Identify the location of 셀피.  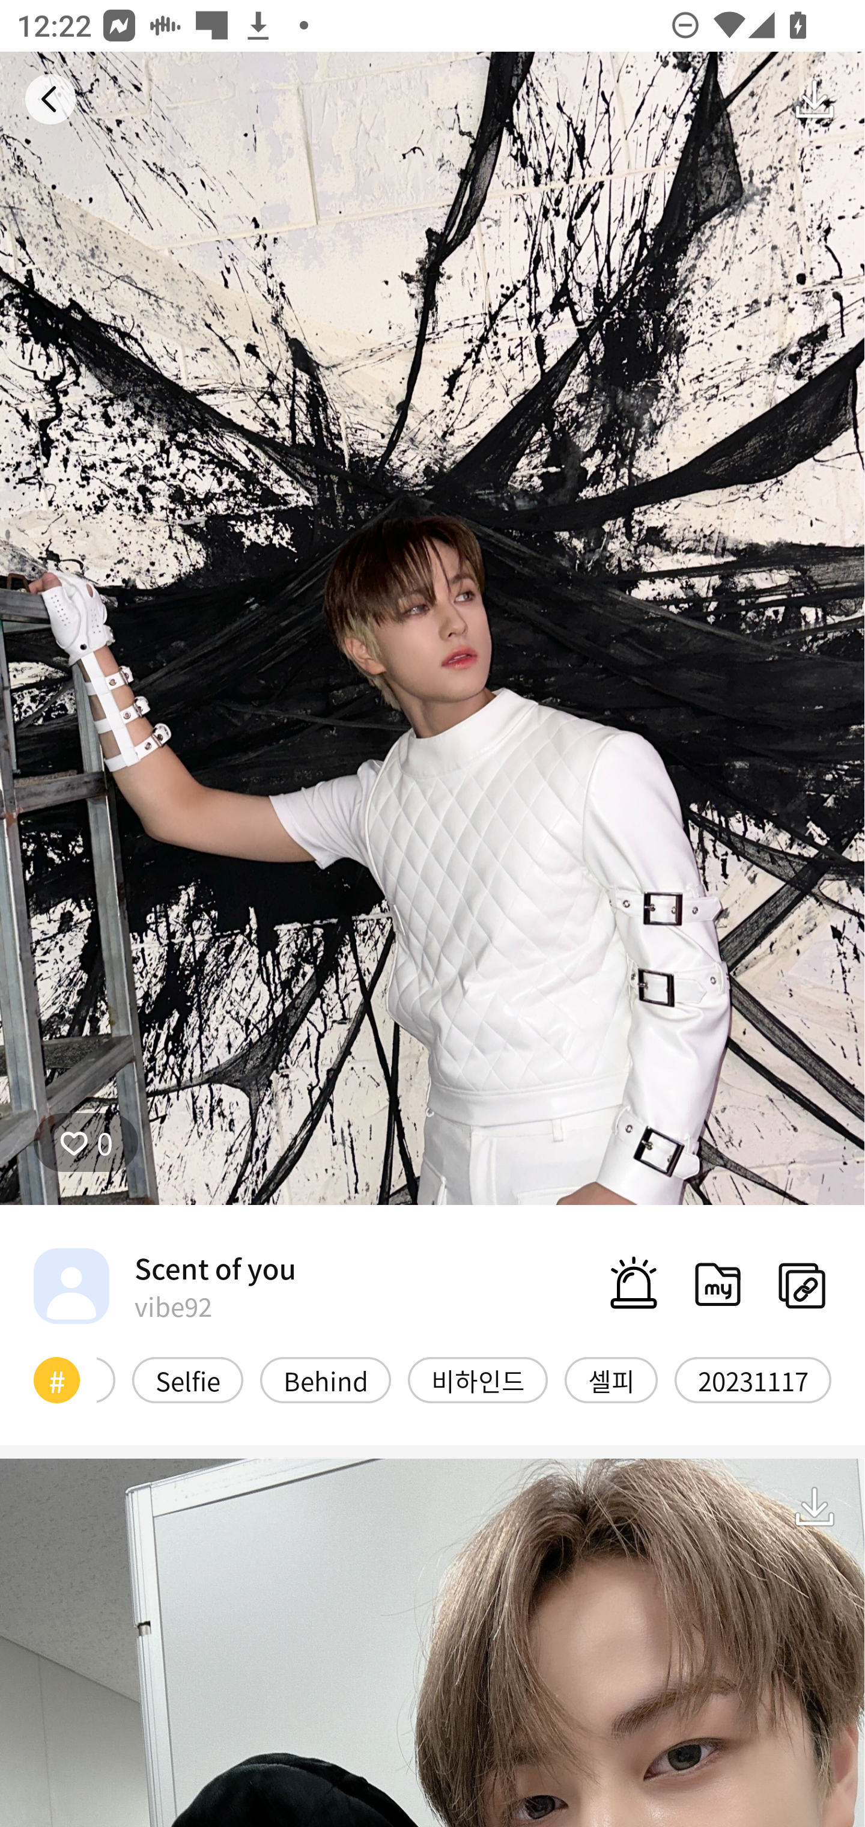
(611, 1380).